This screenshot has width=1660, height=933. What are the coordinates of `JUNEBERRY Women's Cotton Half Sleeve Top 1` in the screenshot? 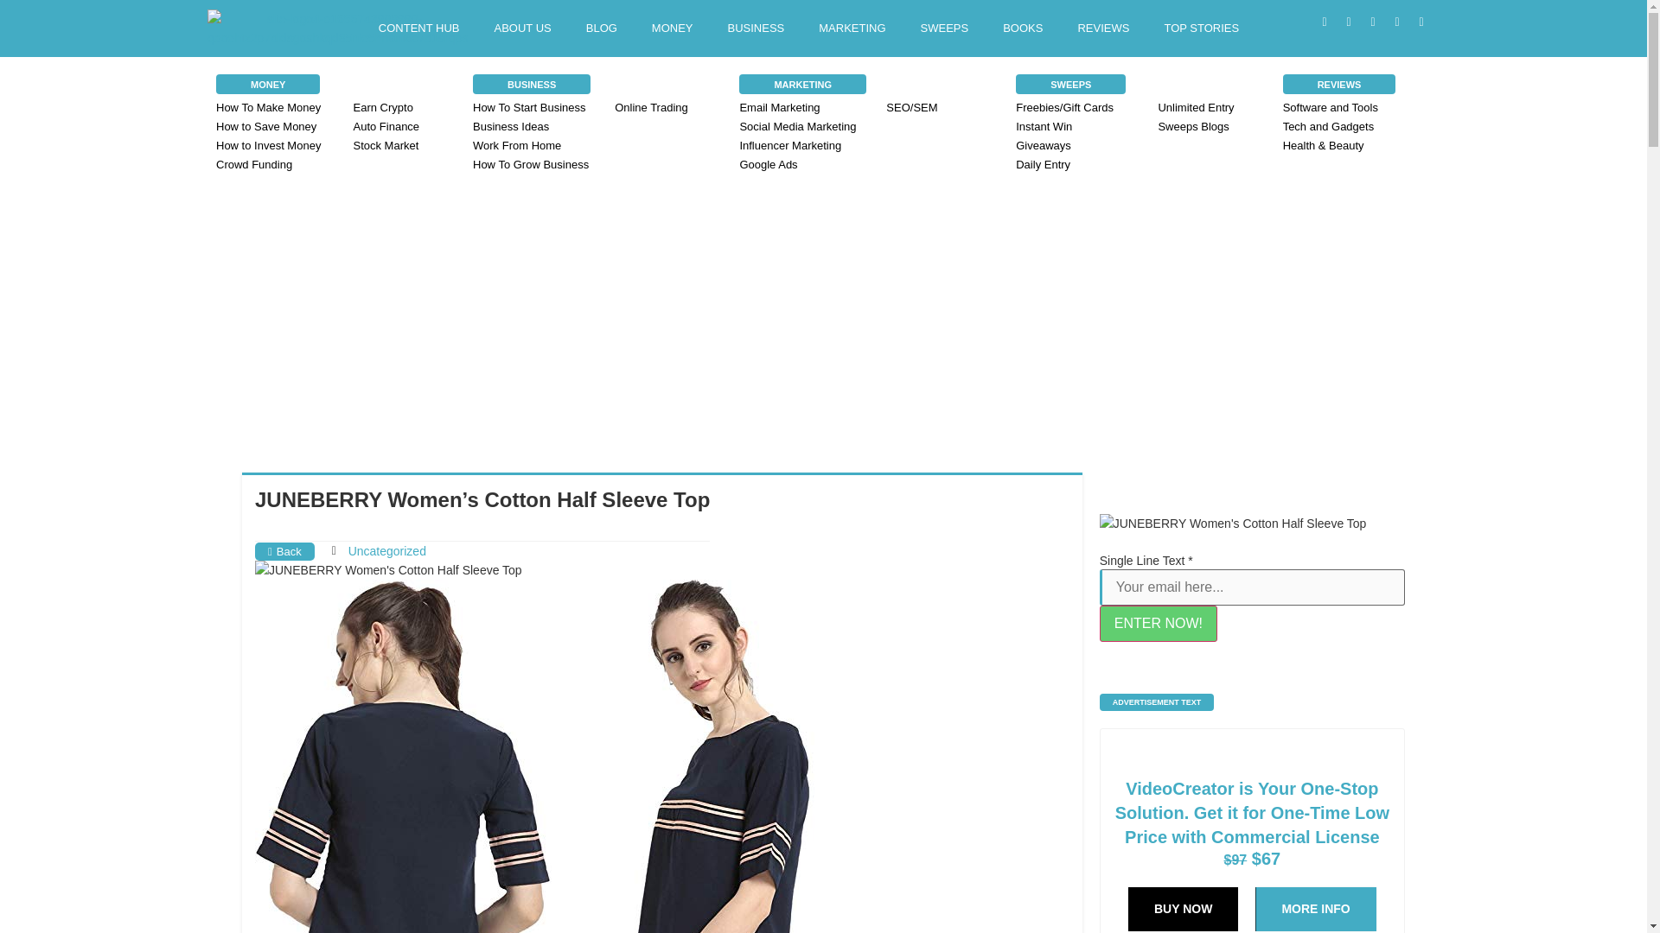 It's located at (389, 570).